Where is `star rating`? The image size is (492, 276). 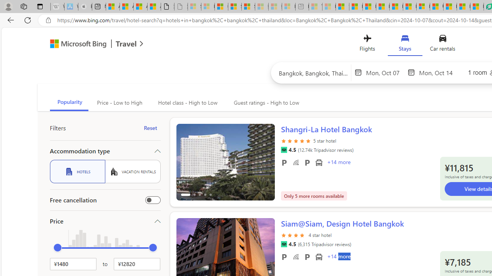
star rating is located at coordinates (294, 239).